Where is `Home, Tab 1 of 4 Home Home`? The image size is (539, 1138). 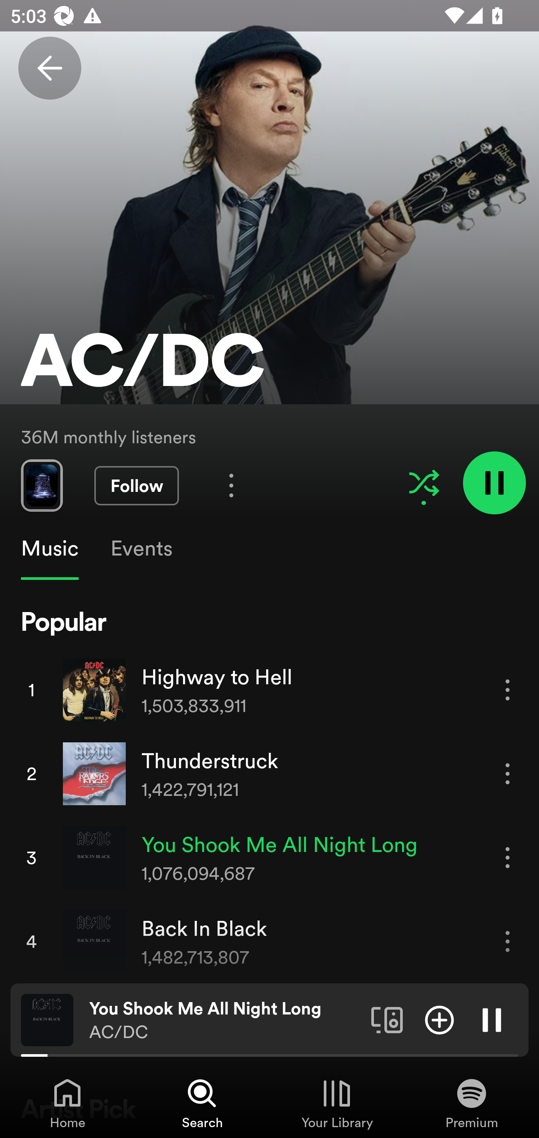
Home, Tab 1 of 4 Home Home is located at coordinates (67, 1103).